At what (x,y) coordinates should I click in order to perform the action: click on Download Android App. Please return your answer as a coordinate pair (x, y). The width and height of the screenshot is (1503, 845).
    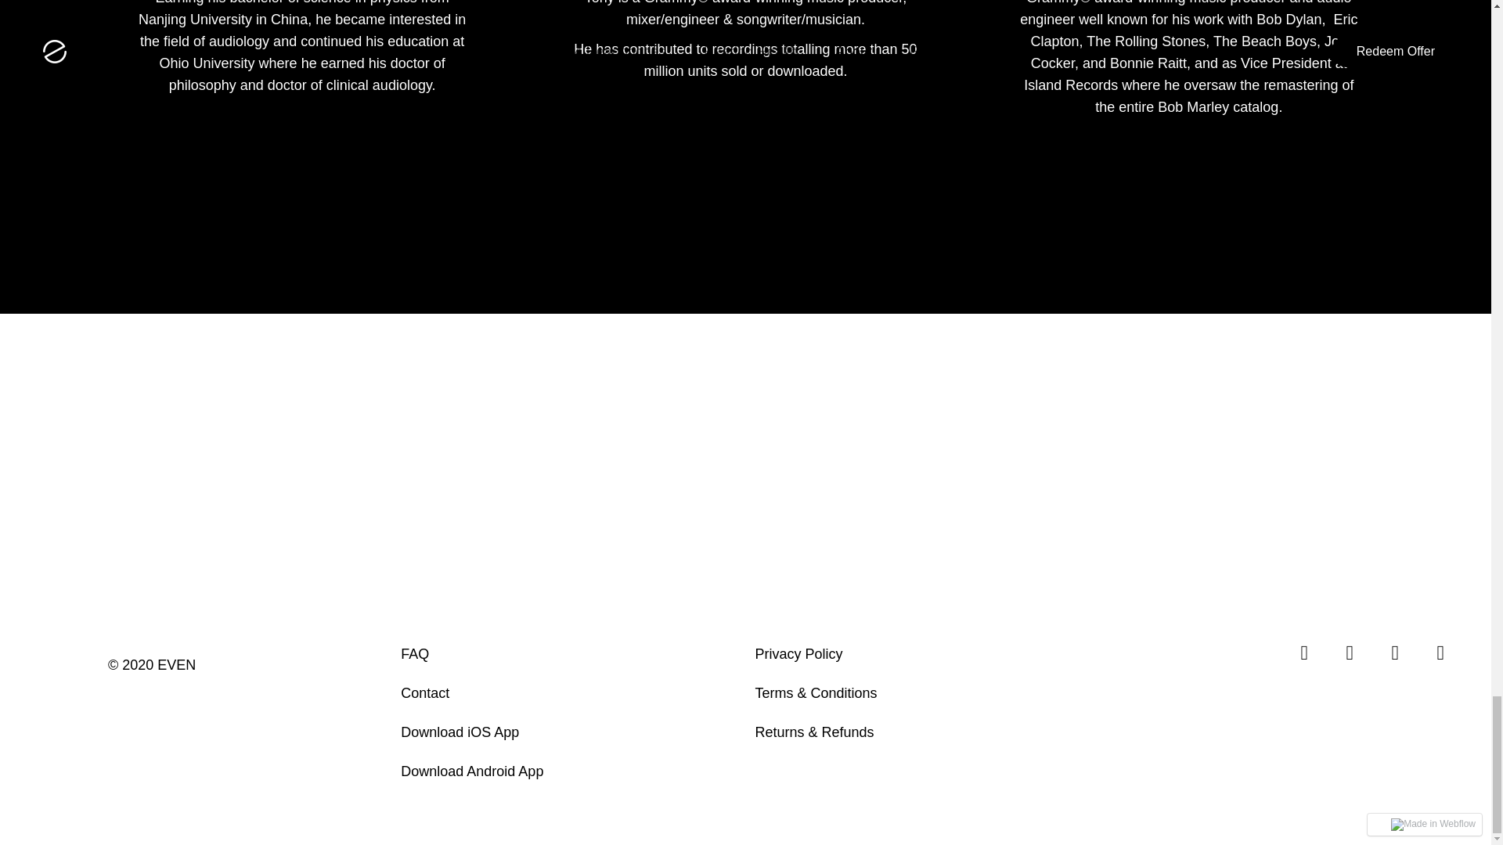
    Looking at the image, I should click on (568, 771).